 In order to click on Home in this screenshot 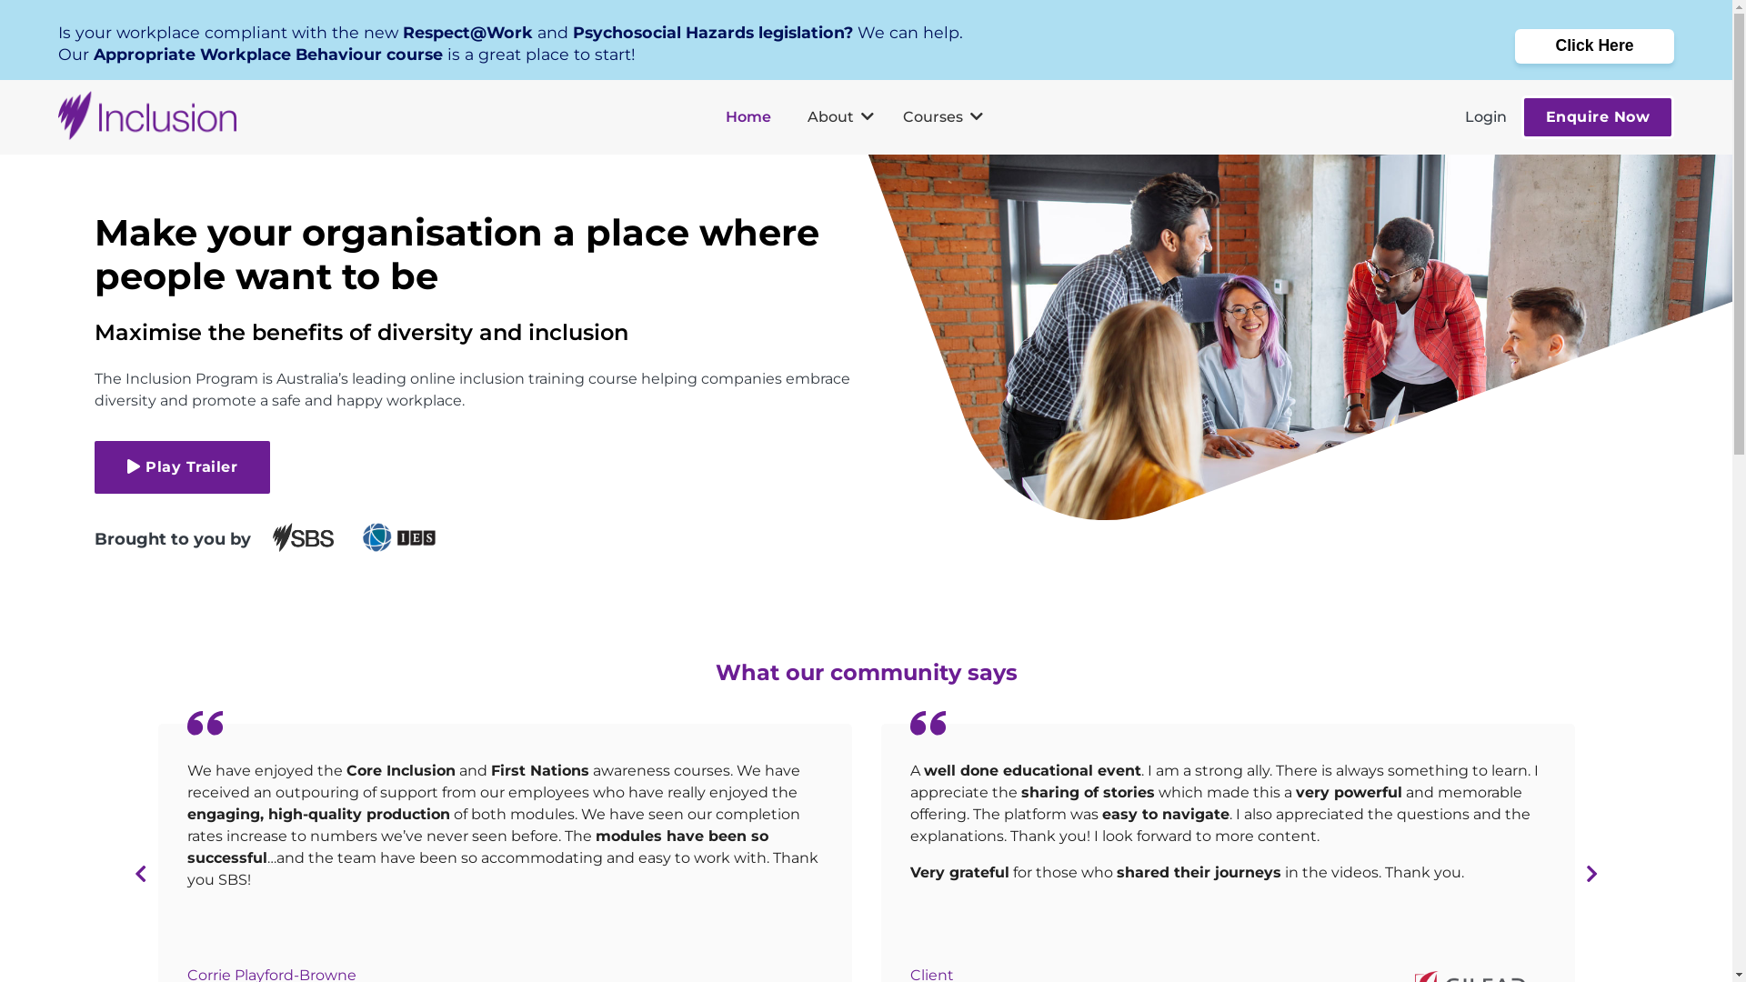, I will do `click(748, 117)`.